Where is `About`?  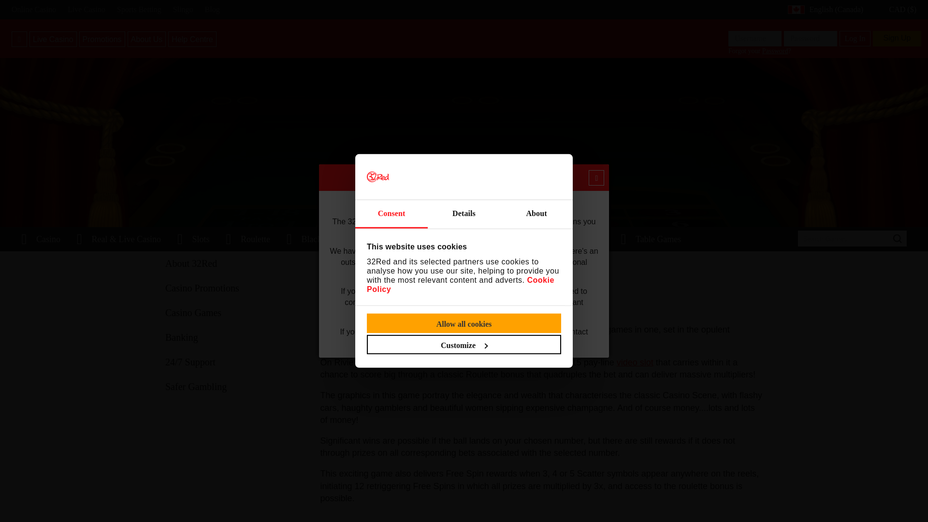 About is located at coordinates (536, 214).